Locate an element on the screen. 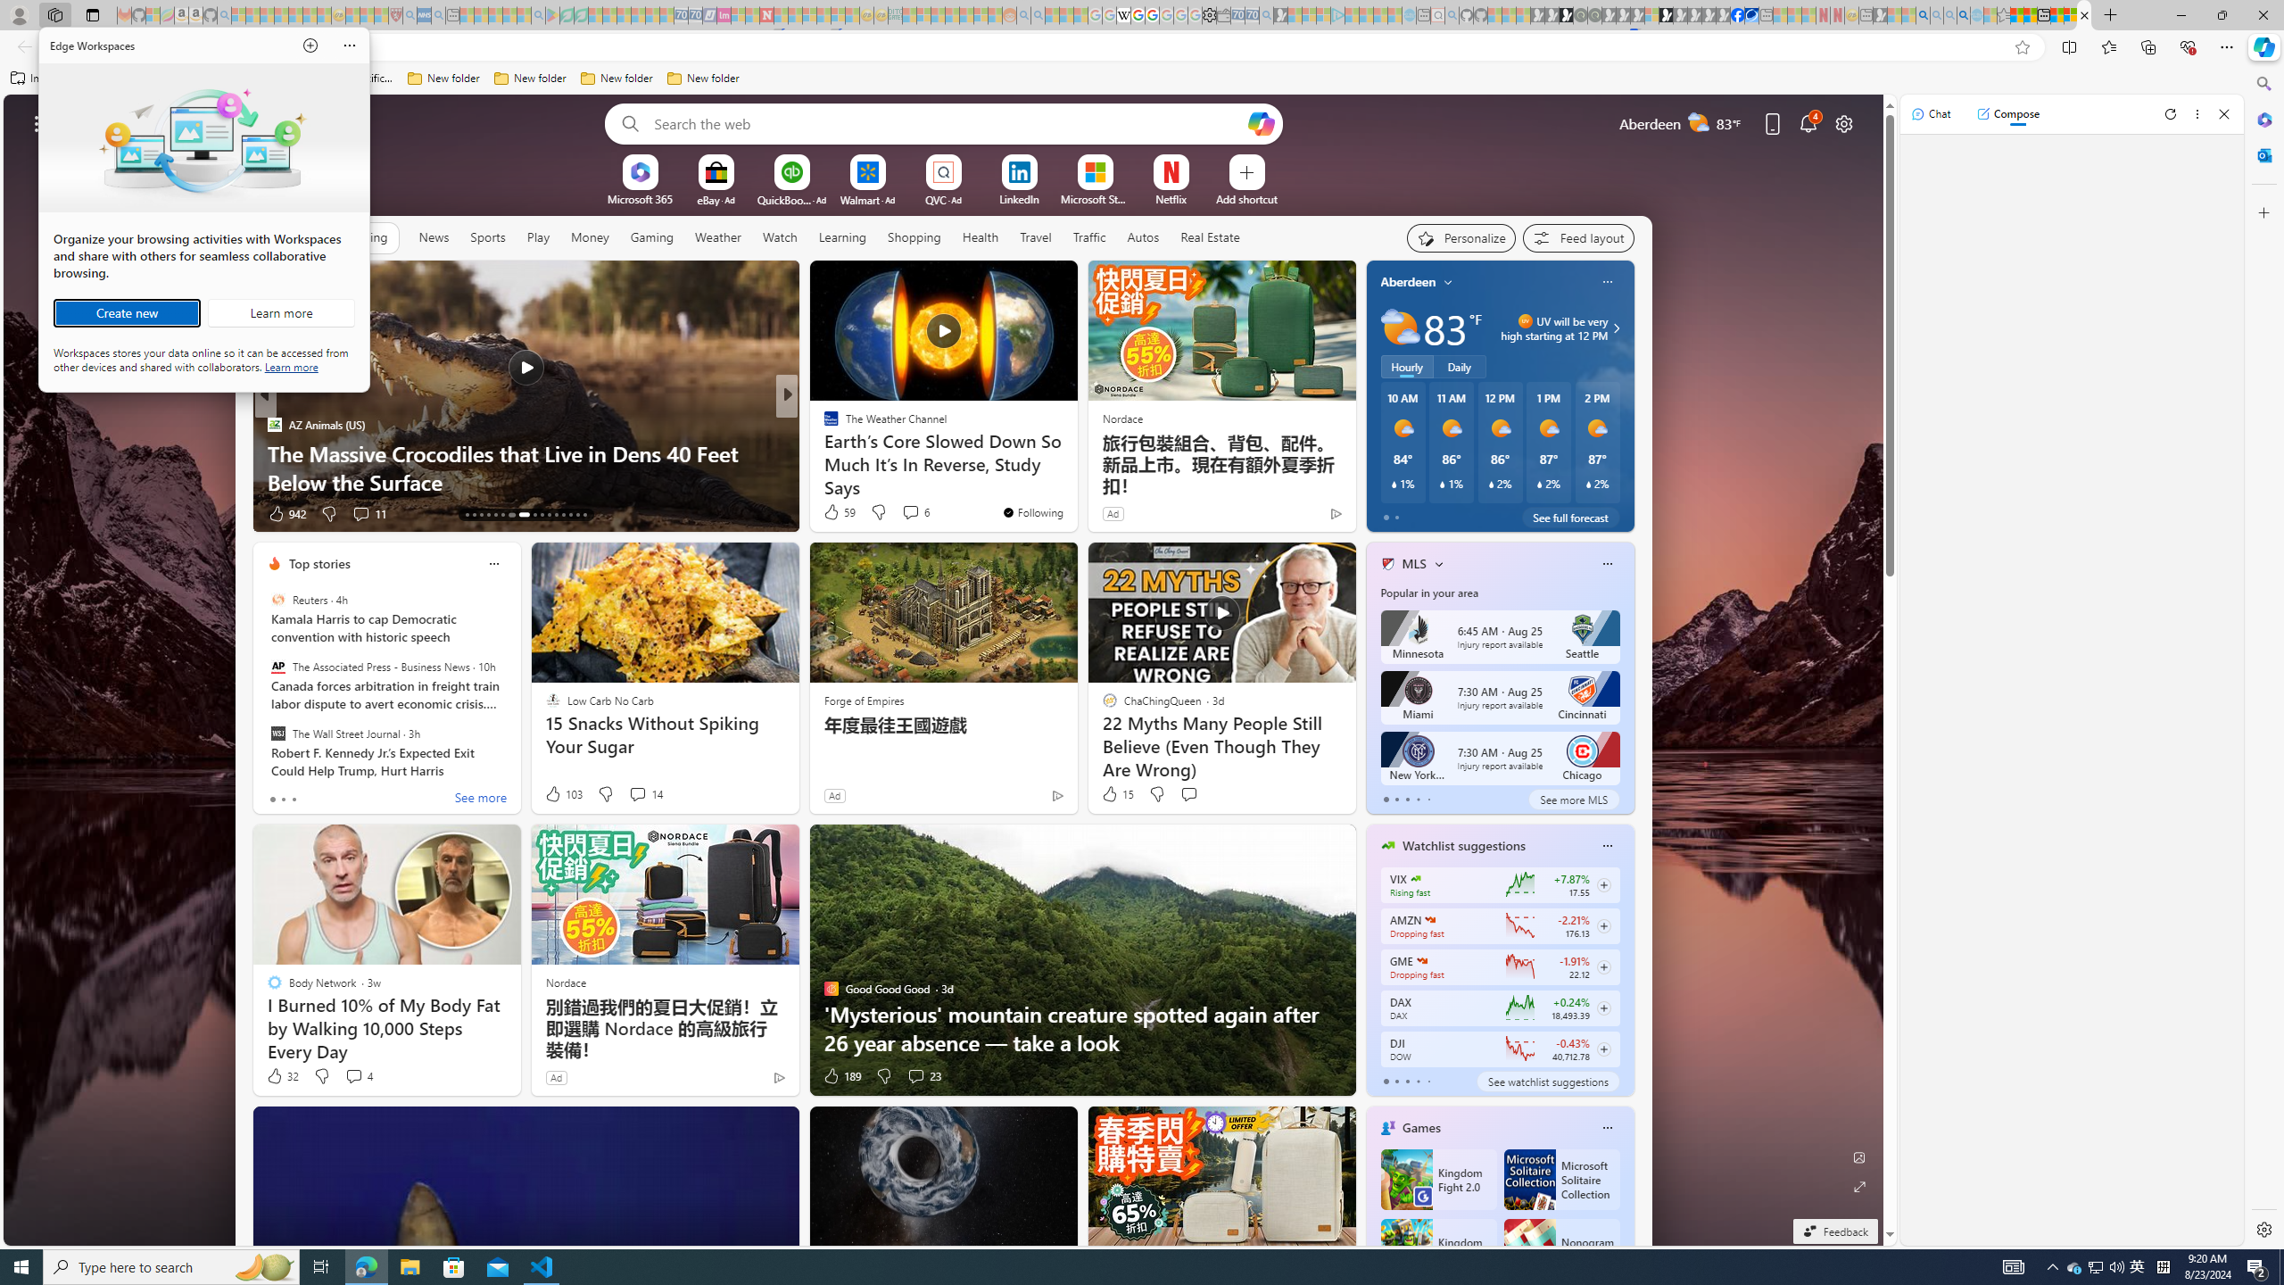 The image size is (2284, 1285). Target page - Wikipedia is located at coordinates (1123, 15).